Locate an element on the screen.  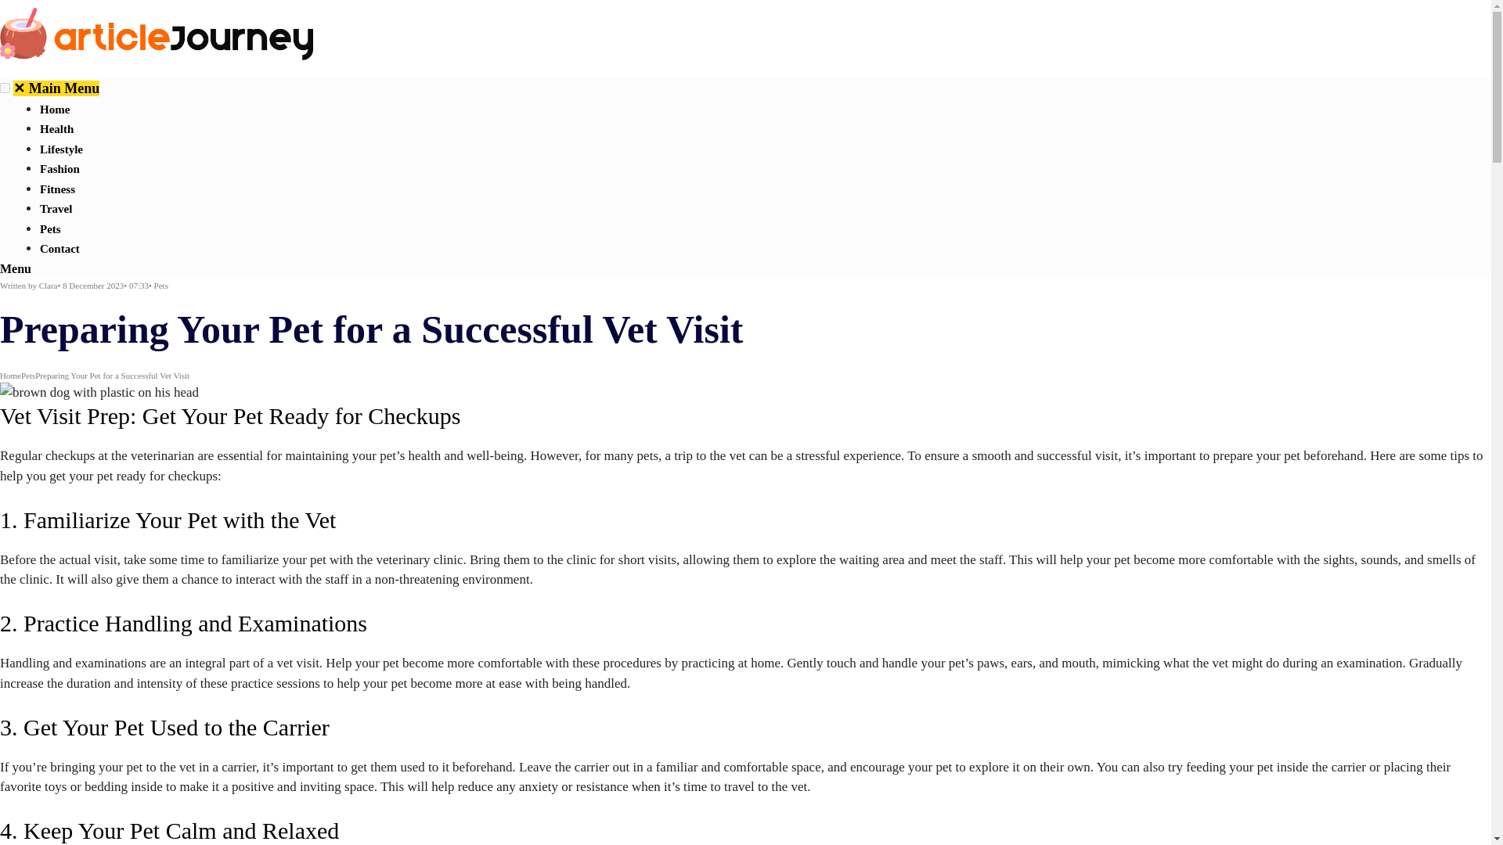
Home is located at coordinates (55, 109).